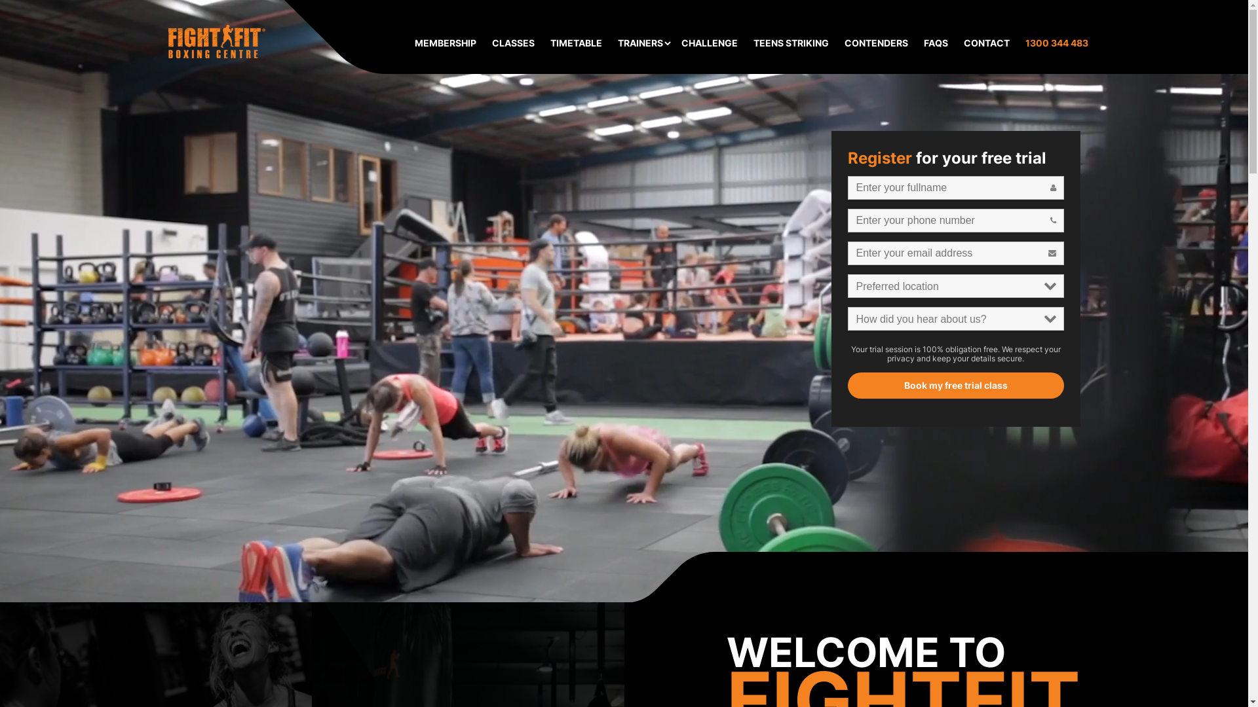 The height and width of the screenshot is (707, 1258). What do you see at coordinates (512, 43) in the screenshot?
I see `CLASSES` at bounding box center [512, 43].